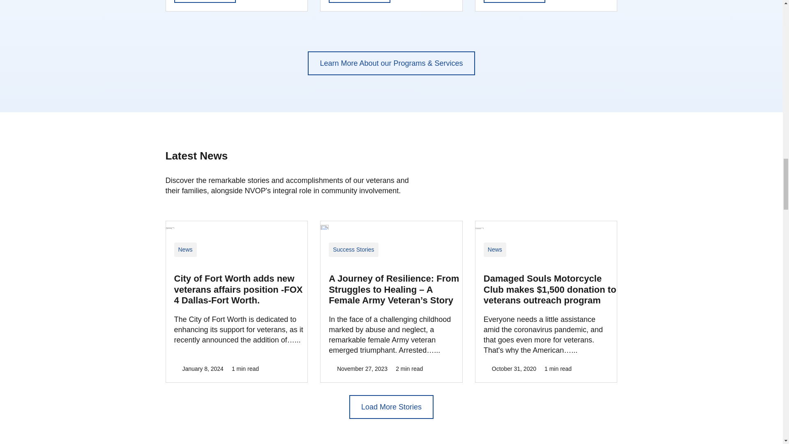  Describe the element at coordinates (353, 250) in the screenshot. I see `Success Stories` at that location.